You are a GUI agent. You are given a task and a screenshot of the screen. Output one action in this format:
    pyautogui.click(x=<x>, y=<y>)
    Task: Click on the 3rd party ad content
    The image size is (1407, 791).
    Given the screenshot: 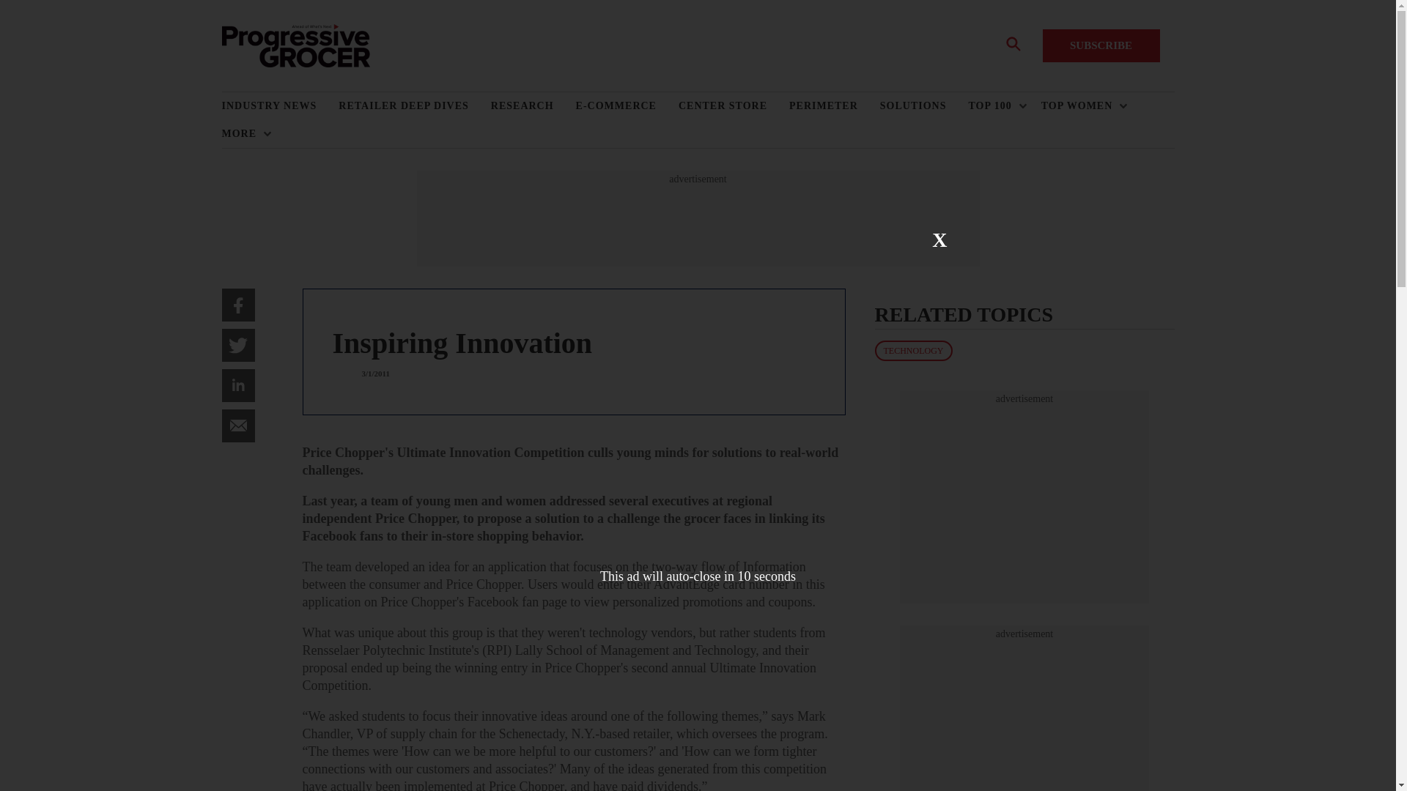 What is the action you would take?
    pyautogui.click(x=1024, y=497)
    